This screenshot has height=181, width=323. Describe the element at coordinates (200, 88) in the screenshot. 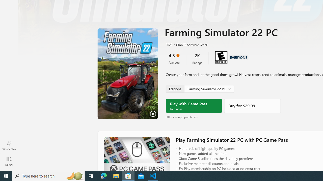

I see `Farming Simulator 22 PC, Edition selector` at that location.